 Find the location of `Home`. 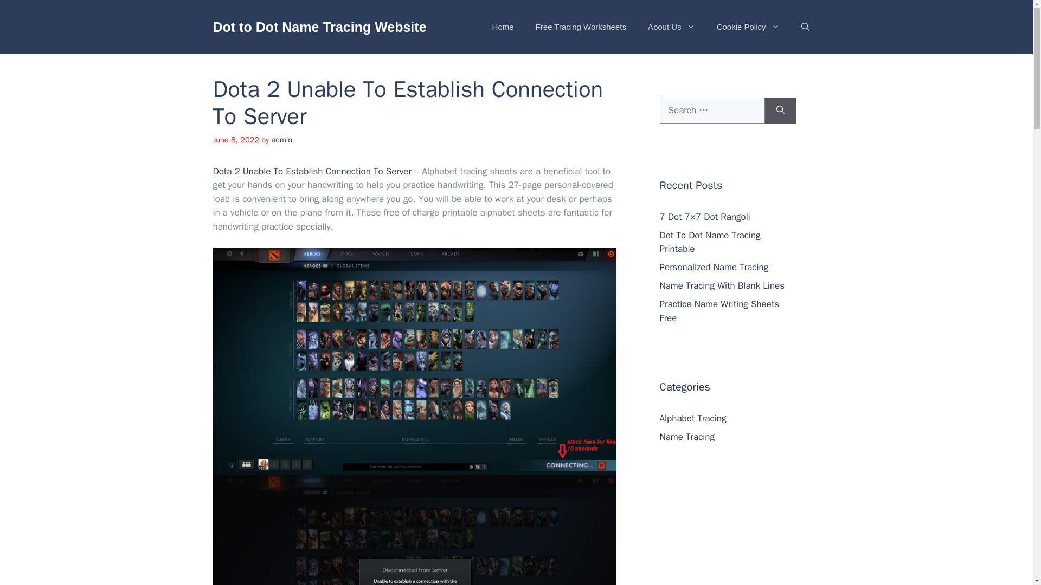

Home is located at coordinates (503, 27).